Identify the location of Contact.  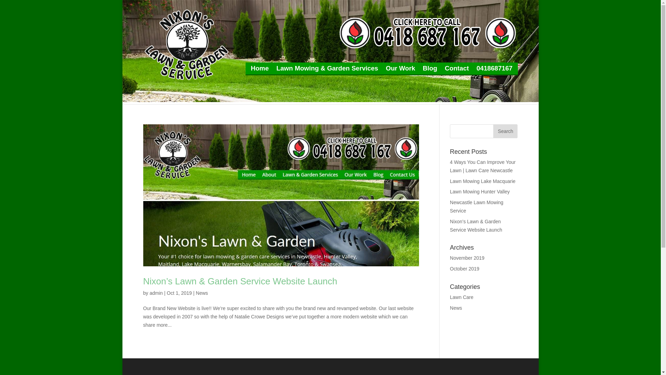
(456, 68).